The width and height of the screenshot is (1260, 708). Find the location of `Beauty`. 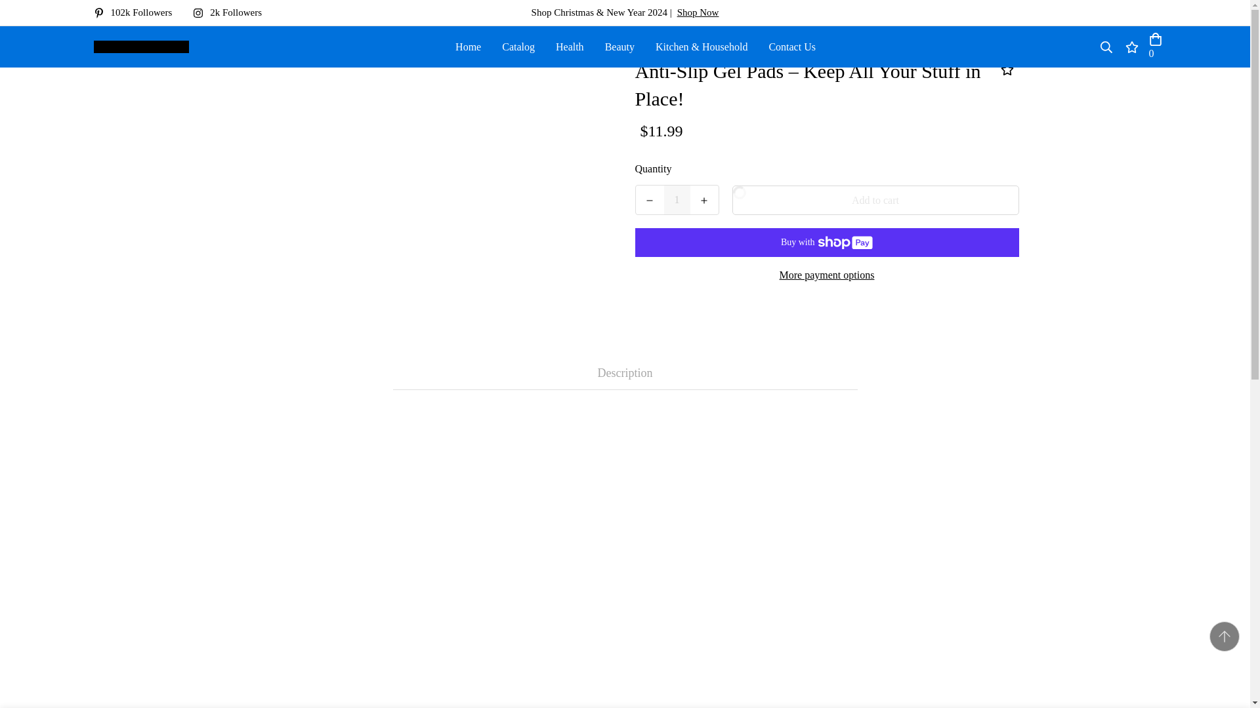

Beauty is located at coordinates (619, 46).